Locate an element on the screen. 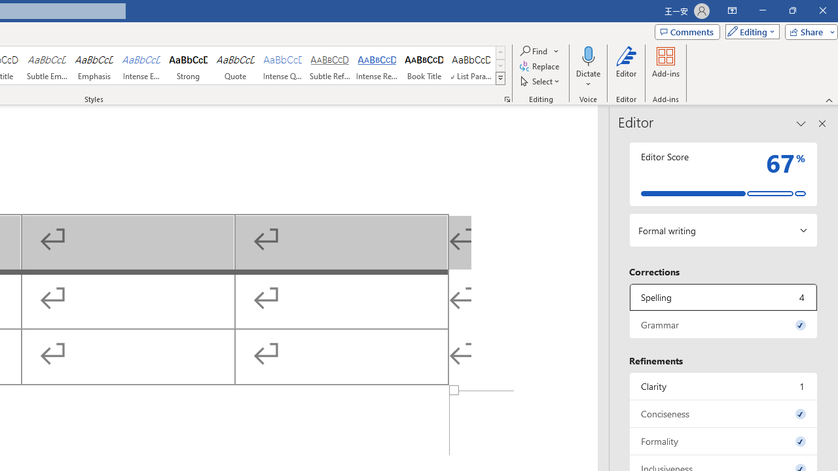  Quote is located at coordinates (235, 65).